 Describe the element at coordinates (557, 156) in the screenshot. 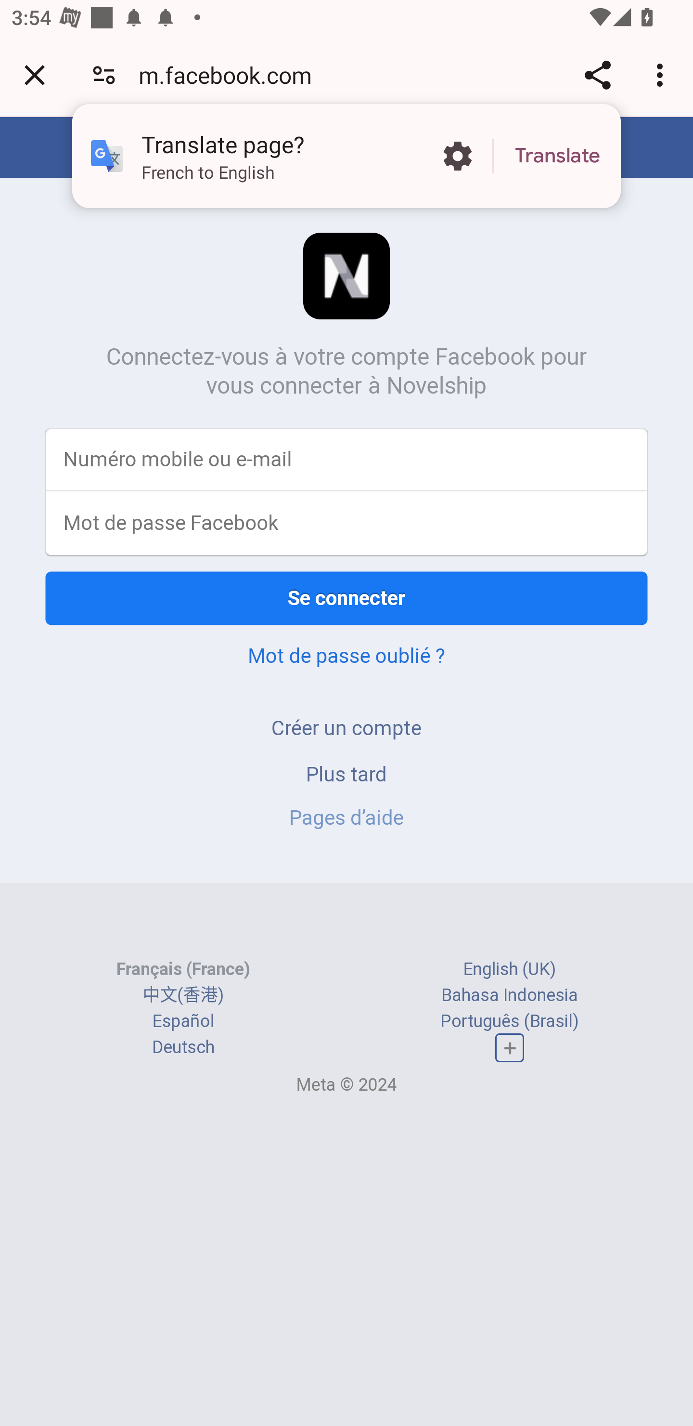

I see `Translate` at that location.